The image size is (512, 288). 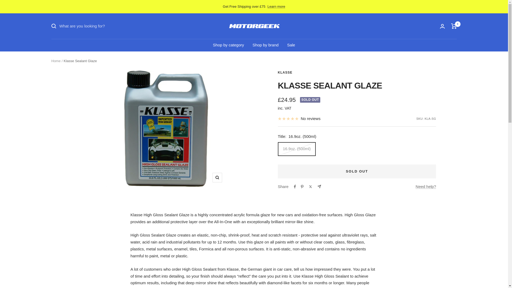 I want to click on KLASSE, so click(x=285, y=72).